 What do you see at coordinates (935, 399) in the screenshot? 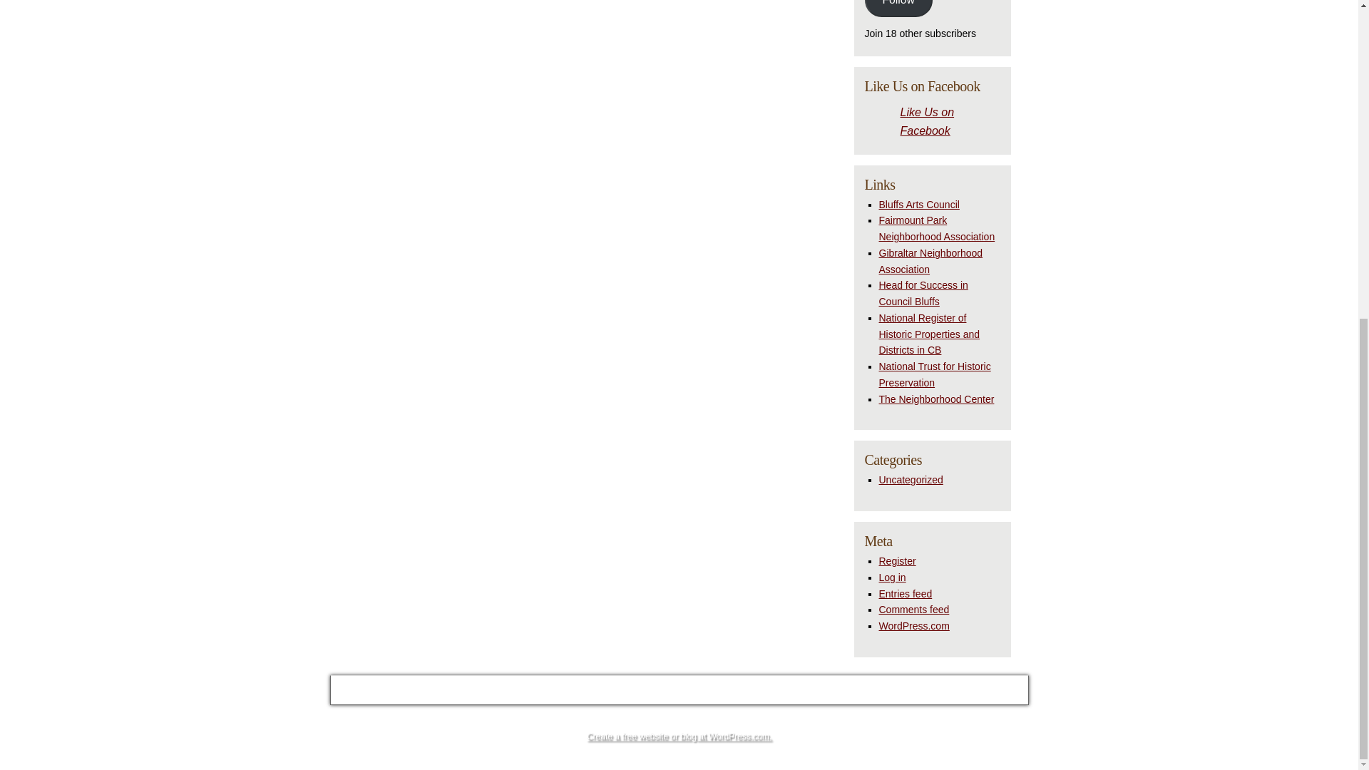
I see `The Neighborhood Center` at bounding box center [935, 399].